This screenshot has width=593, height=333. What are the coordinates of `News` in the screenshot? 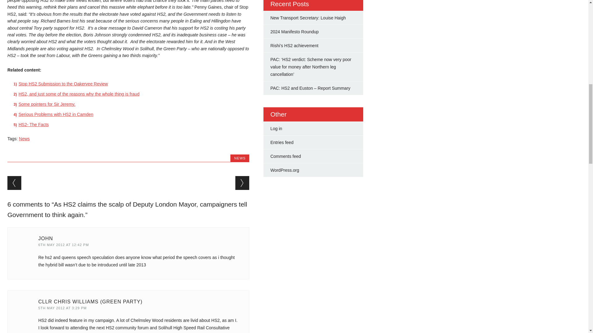 It's located at (24, 138).